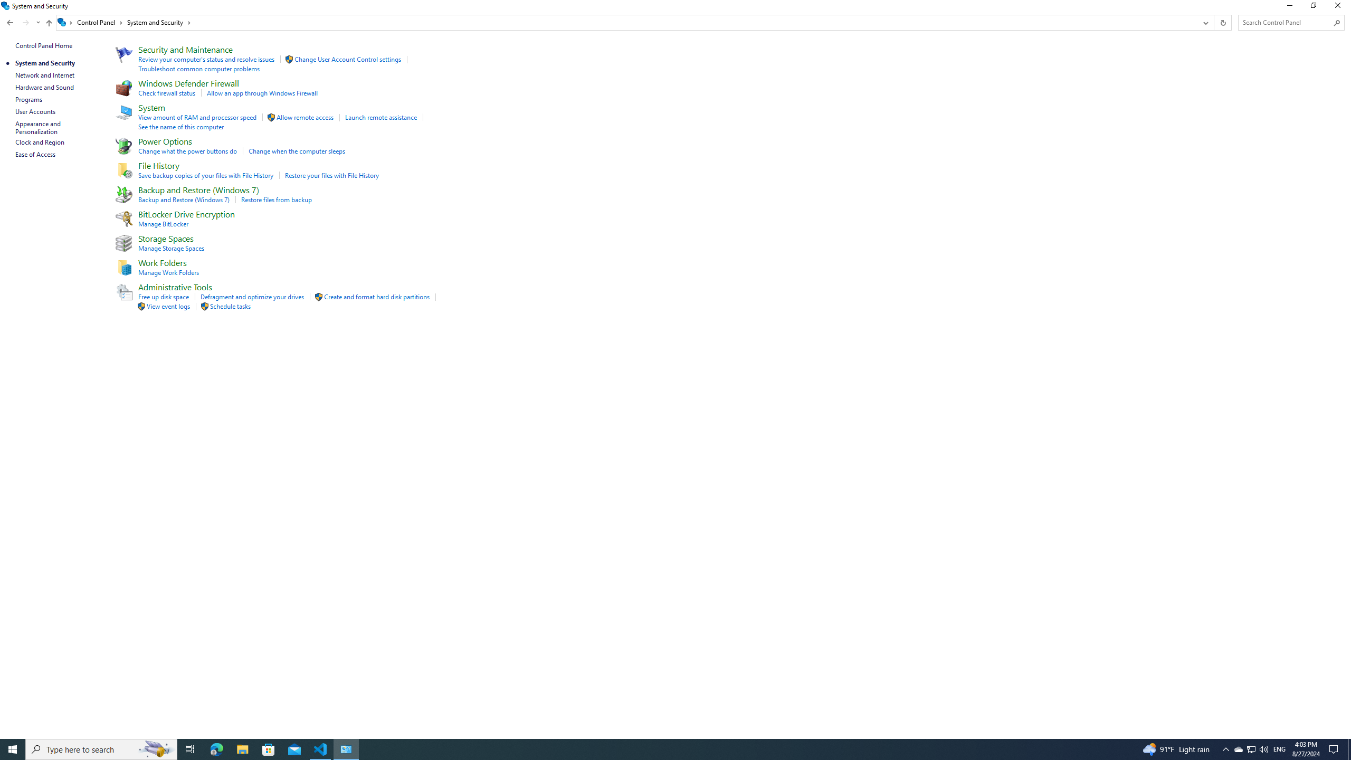 The image size is (1351, 760). Describe the element at coordinates (164, 297) in the screenshot. I see `Free up disk space` at that location.